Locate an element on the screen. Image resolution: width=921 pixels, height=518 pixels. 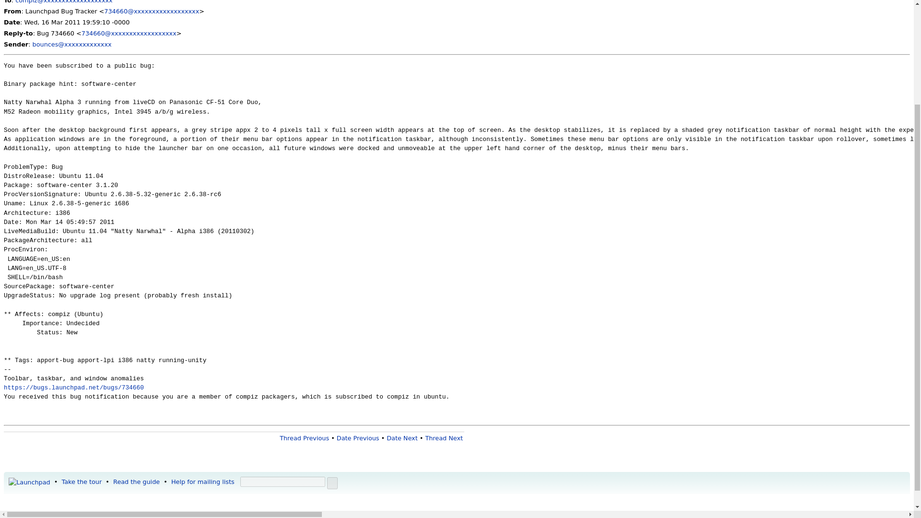
Date Previous is located at coordinates (358, 438).